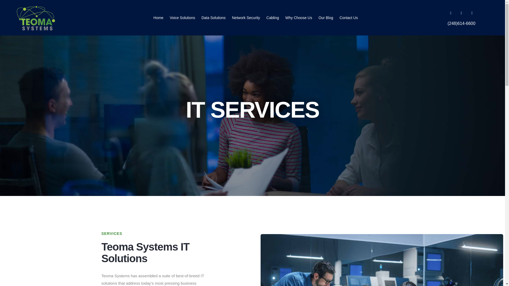 This screenshot has width=509, height=286. Describe the element at coordinates (246, 17) in the screenshot. I see `Network Security` at that location.